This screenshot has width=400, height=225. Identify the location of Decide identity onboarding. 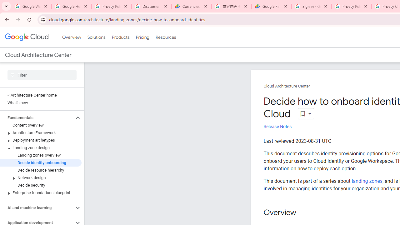
(41, 162).